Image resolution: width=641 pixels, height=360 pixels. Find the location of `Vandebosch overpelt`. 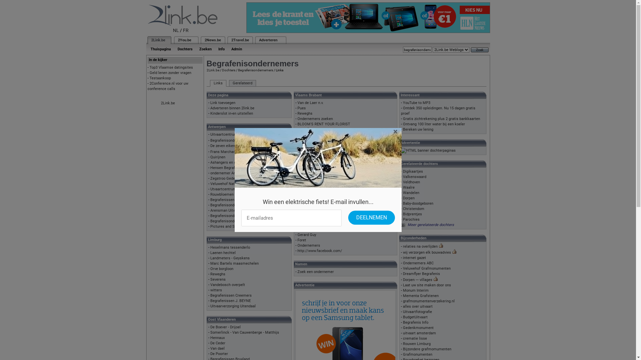

Vandebosch overpelt is located at coordinates (228, 285).